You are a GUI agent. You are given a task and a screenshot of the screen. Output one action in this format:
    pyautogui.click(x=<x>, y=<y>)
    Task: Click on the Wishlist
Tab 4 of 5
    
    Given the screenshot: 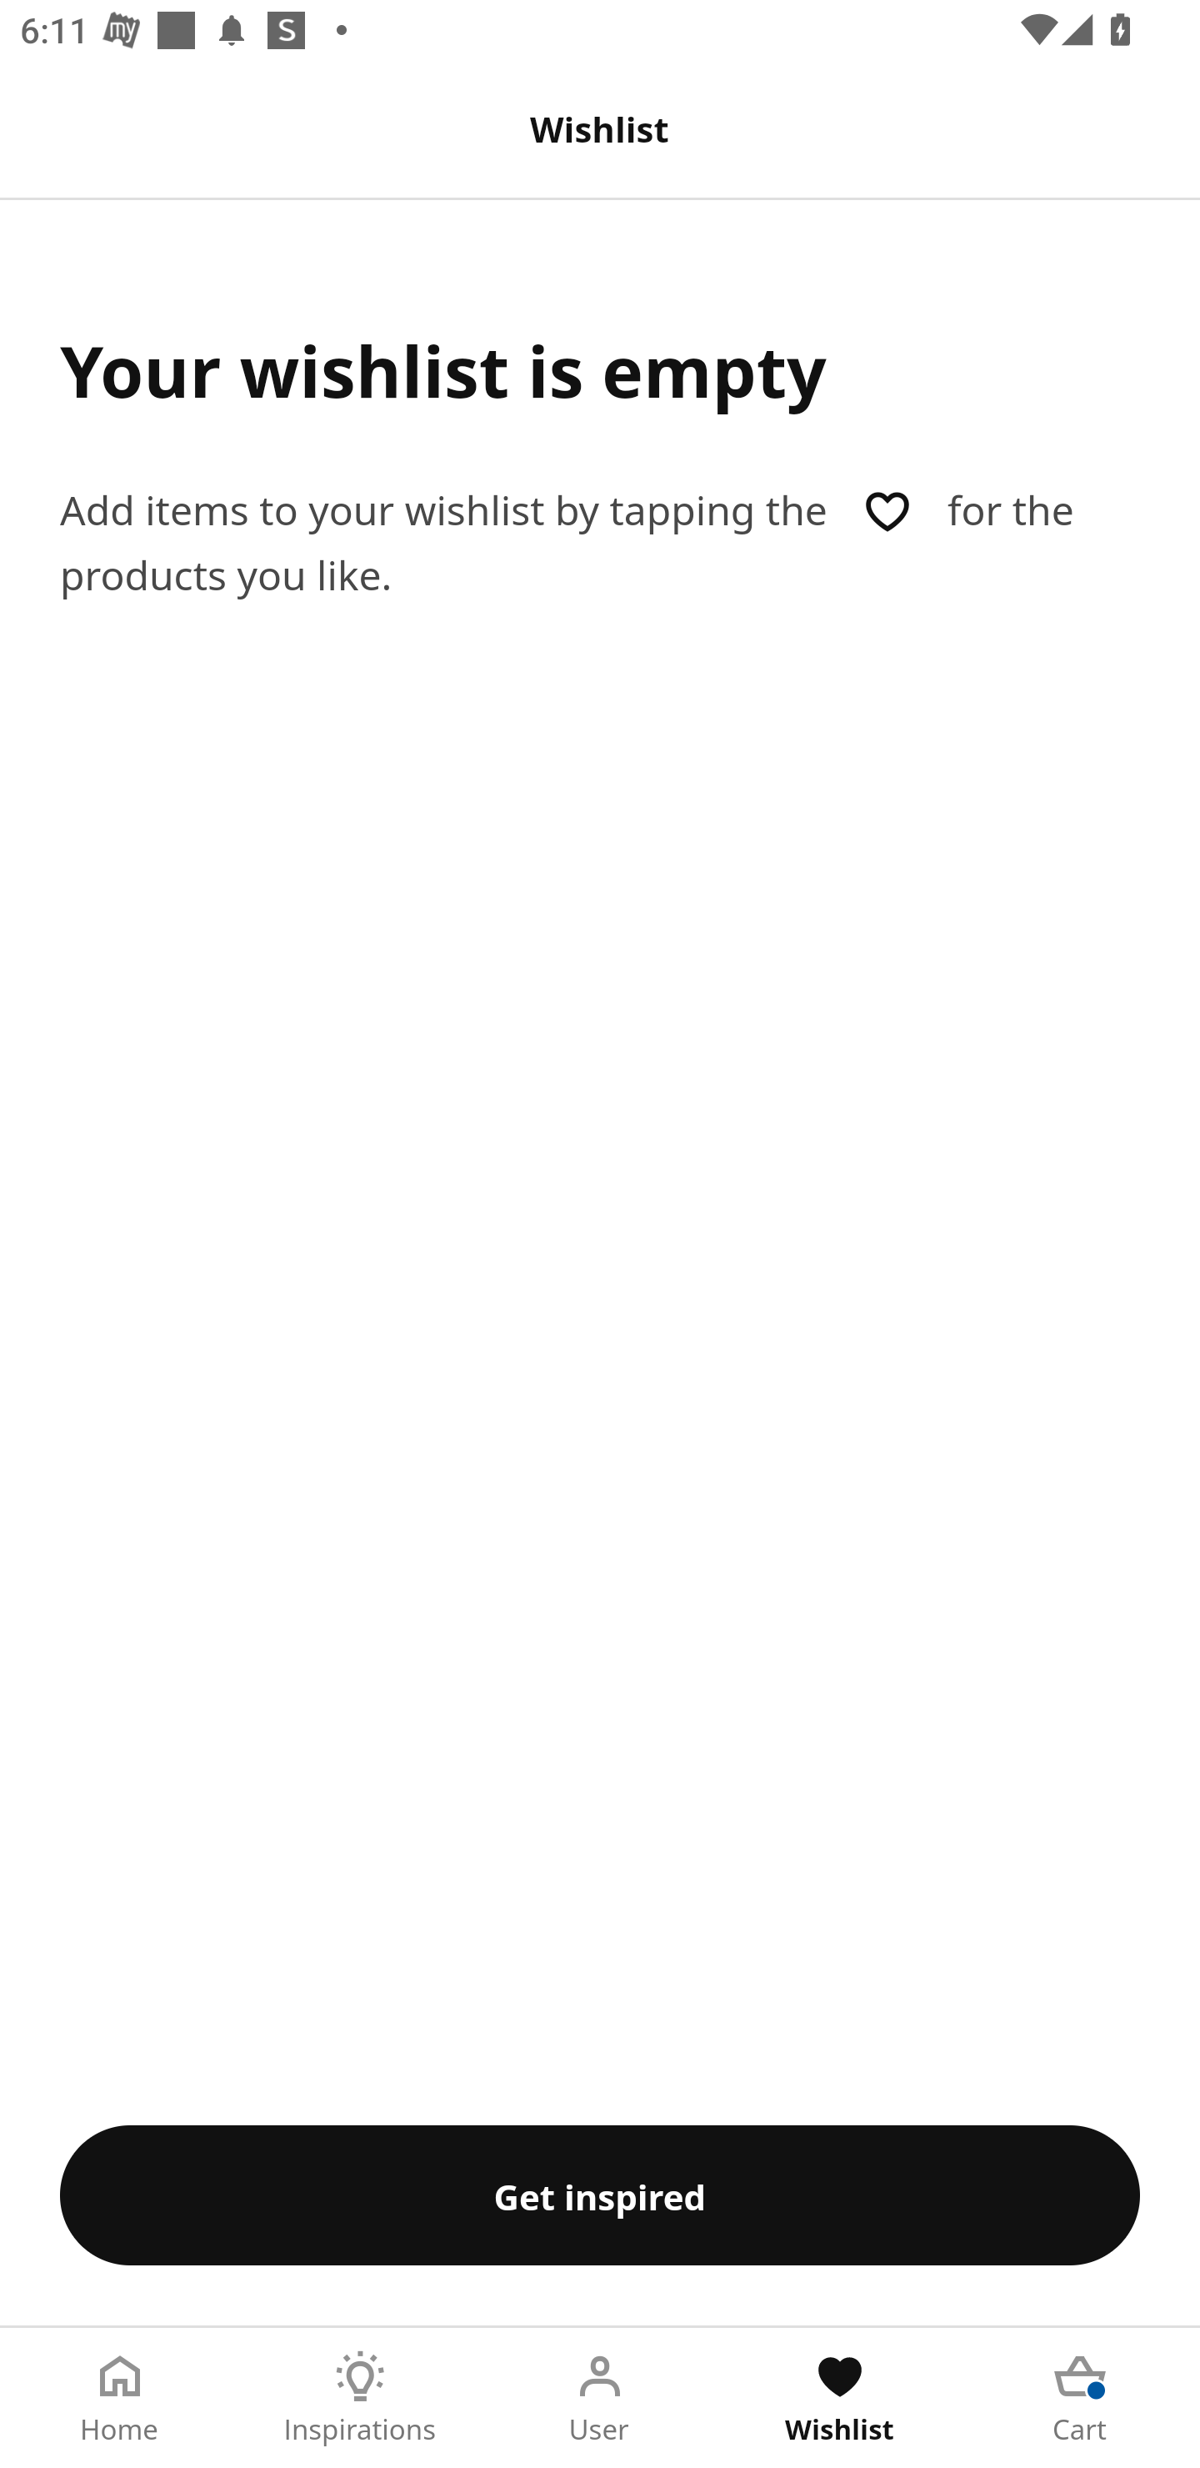 What is the action you would take?
    pyautogui.click(x=840, y=2398)
    